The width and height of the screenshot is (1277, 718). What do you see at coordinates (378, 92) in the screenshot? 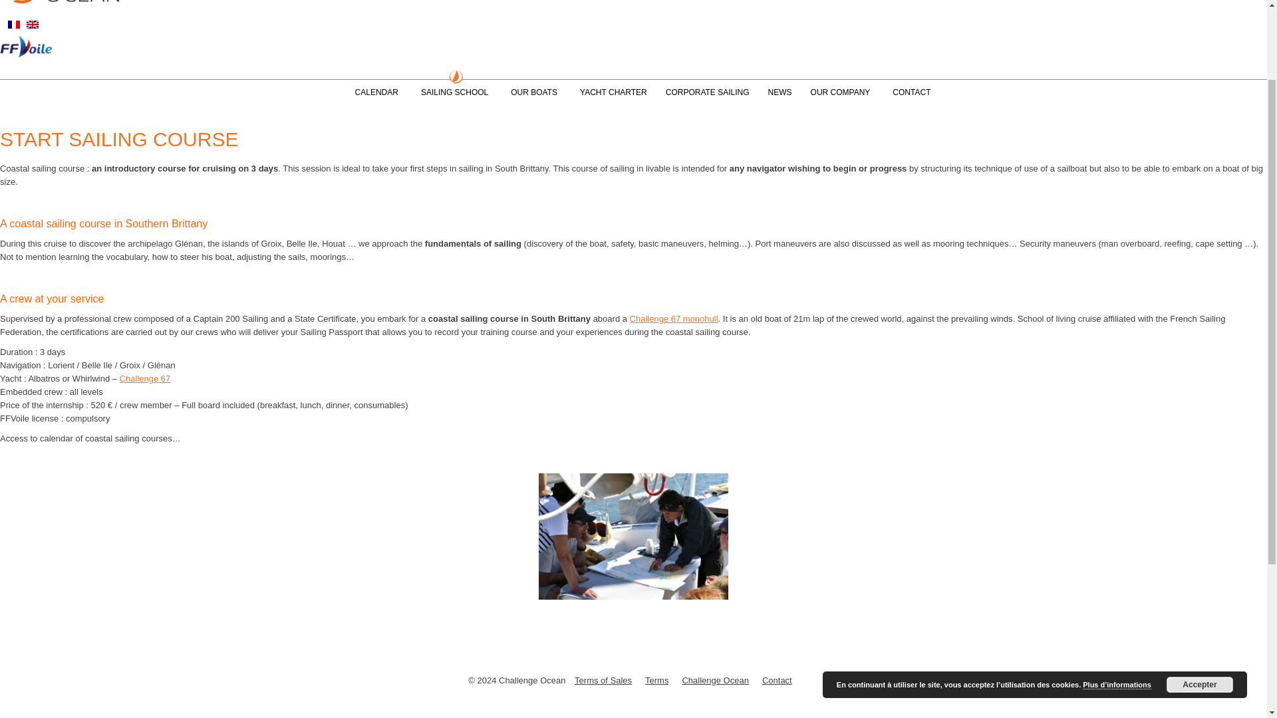
I see `CALENDAR` at bounding box center [378, 92].